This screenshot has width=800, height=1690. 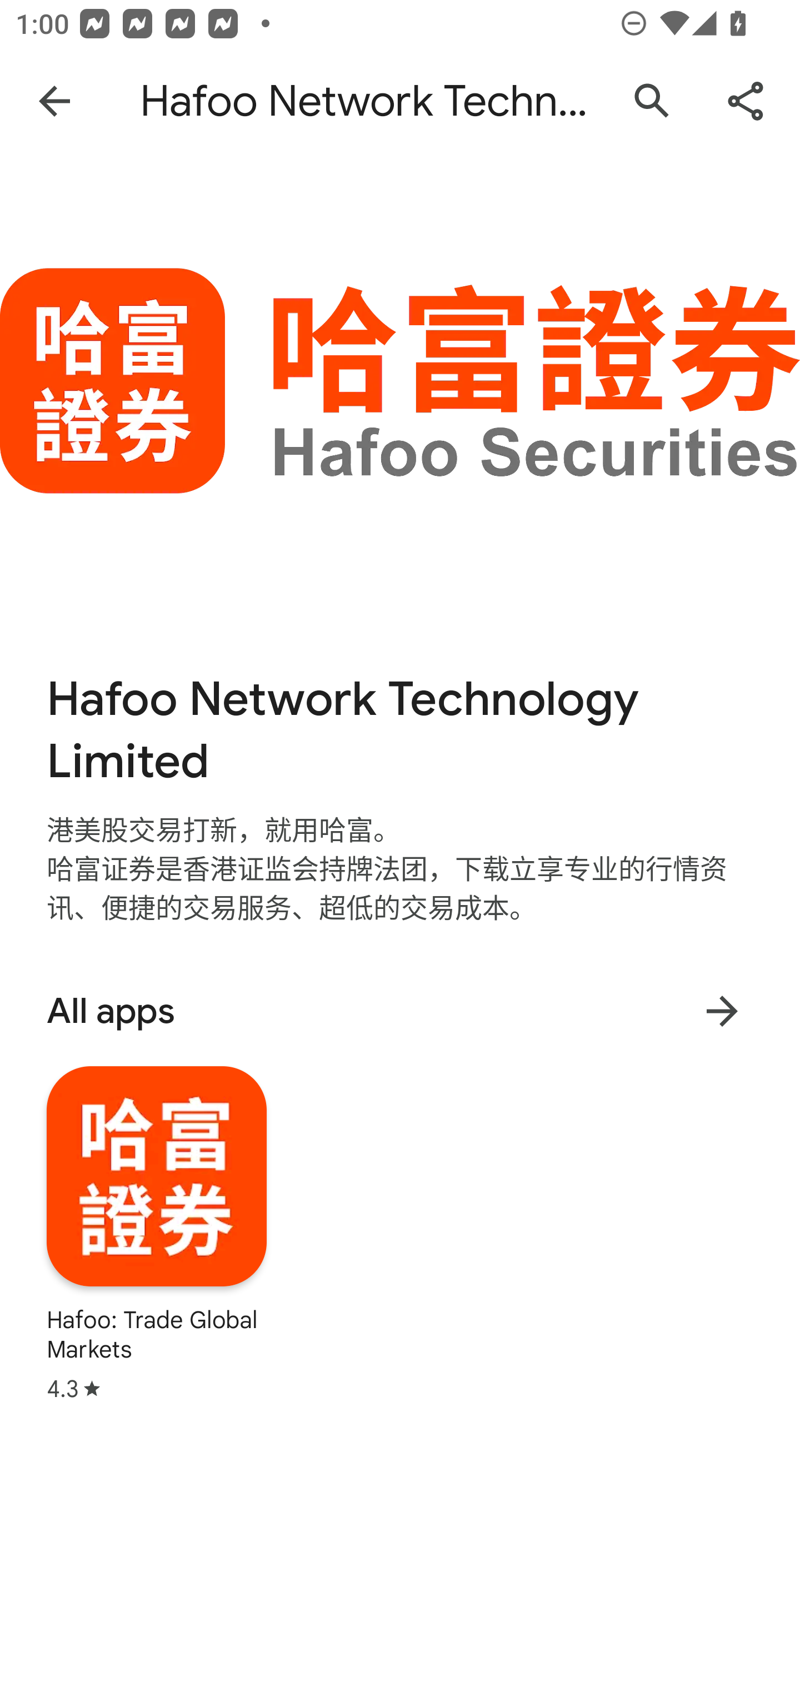 What do you see at coordinates (400, 1011) in the screenshot?
I see `All apps More results for All apps` at bounding box center [400, 1011].